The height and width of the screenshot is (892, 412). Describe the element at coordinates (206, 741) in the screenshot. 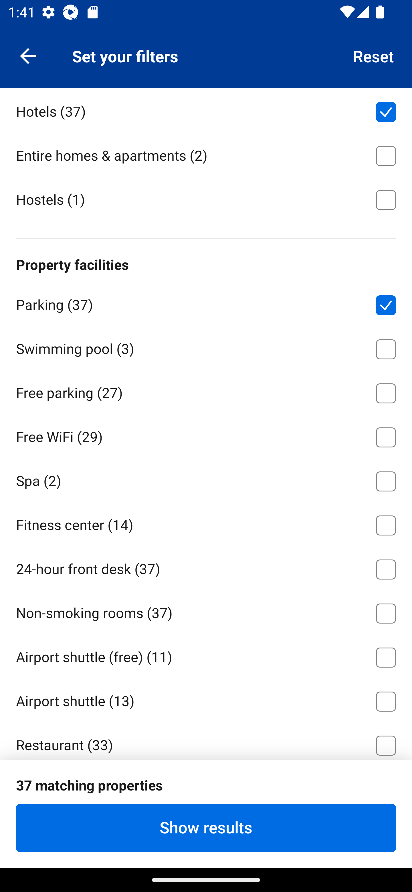

I see `Restaurant ⁦(33)` at that location.